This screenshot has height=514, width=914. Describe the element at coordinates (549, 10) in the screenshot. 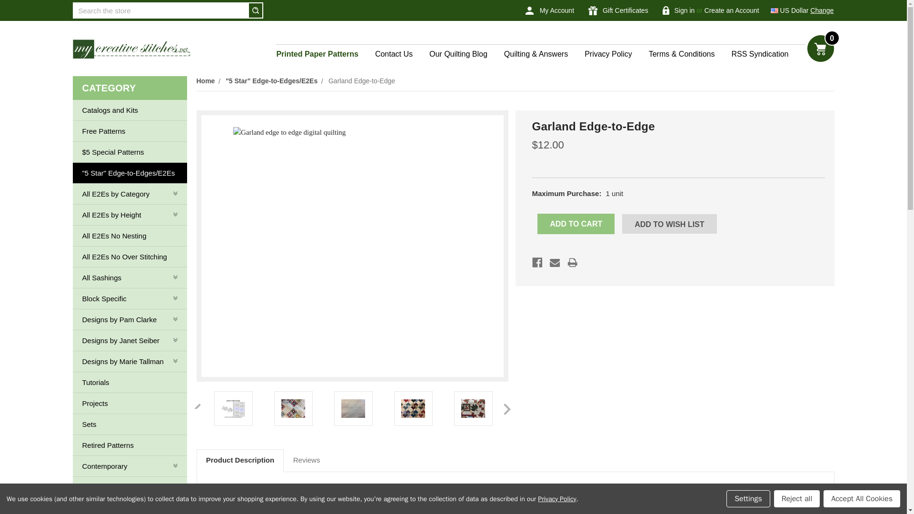

I see `My Account` at that location.